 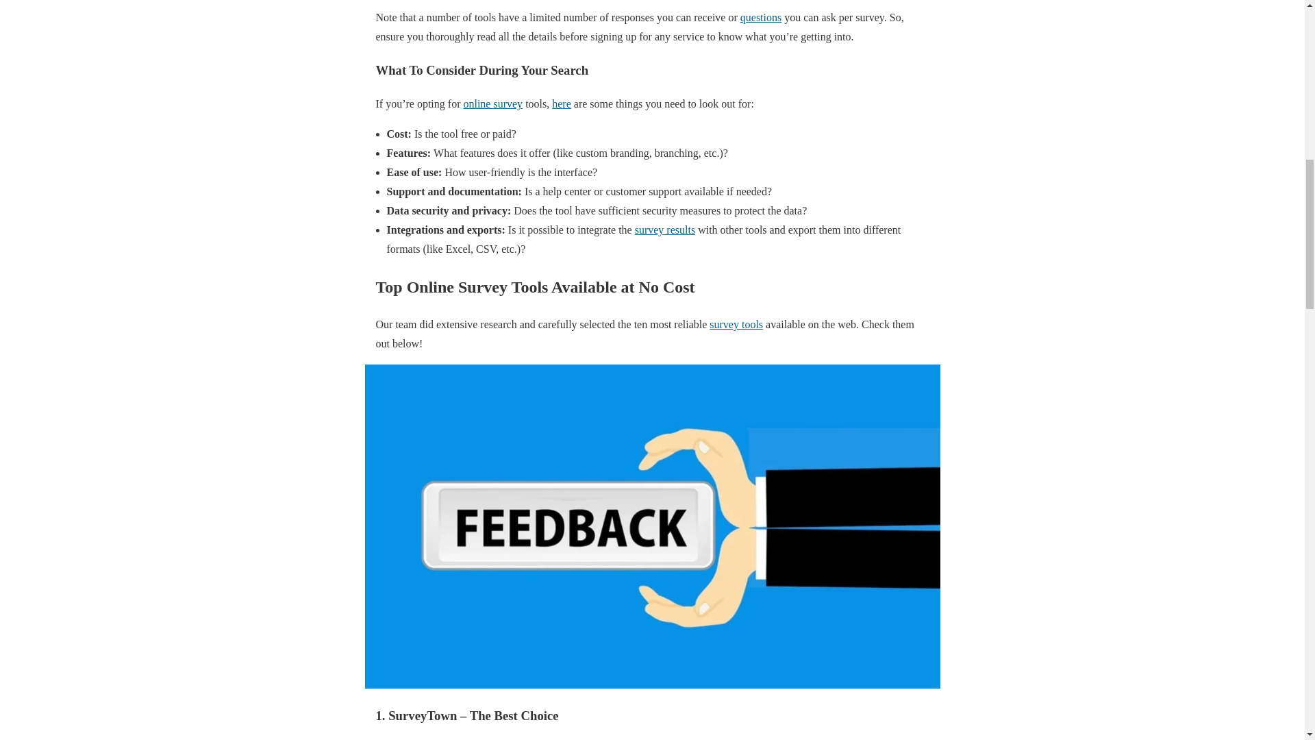 I want to click on here, so click(x=562, y=103).